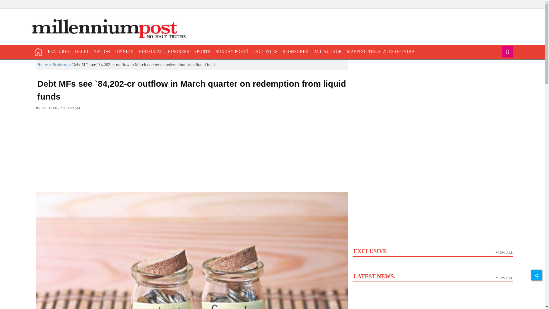 Image resolution: width=549 pixels, height=309 pixels. Describe the element at coordinates (102, 51) in the screenshot. I see `NATION` at that location.